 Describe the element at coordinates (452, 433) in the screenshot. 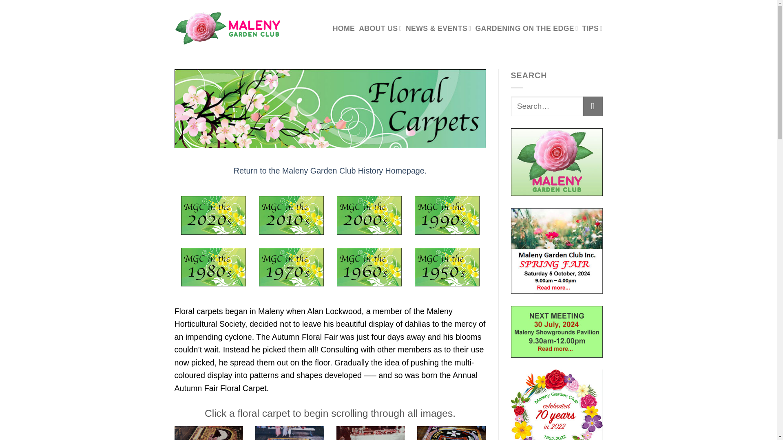

I see `1959` at that location.